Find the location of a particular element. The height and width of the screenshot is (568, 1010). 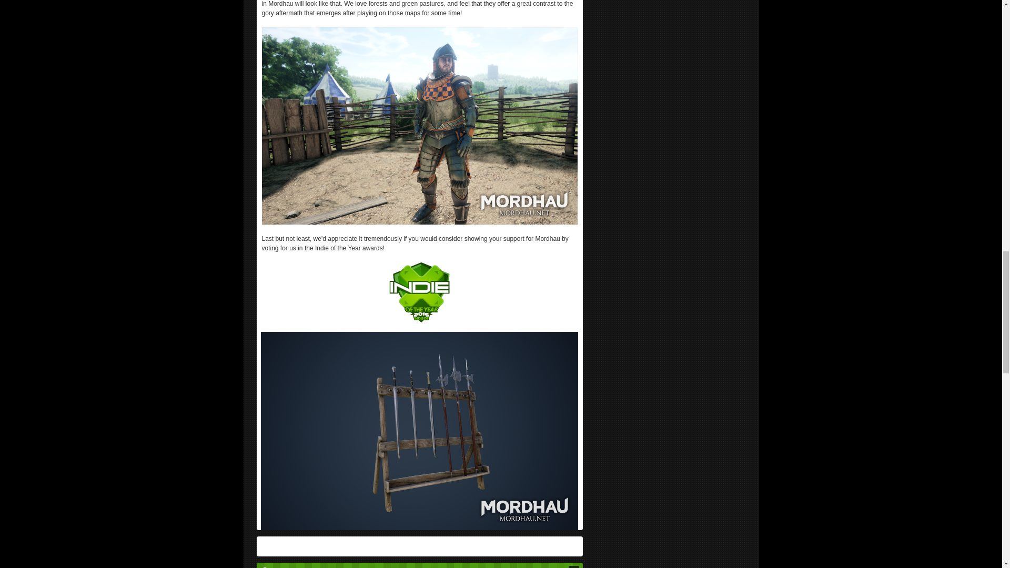

Vote for us in the 2015 Indie of the Year Awards is located at coordinates (419, 291).